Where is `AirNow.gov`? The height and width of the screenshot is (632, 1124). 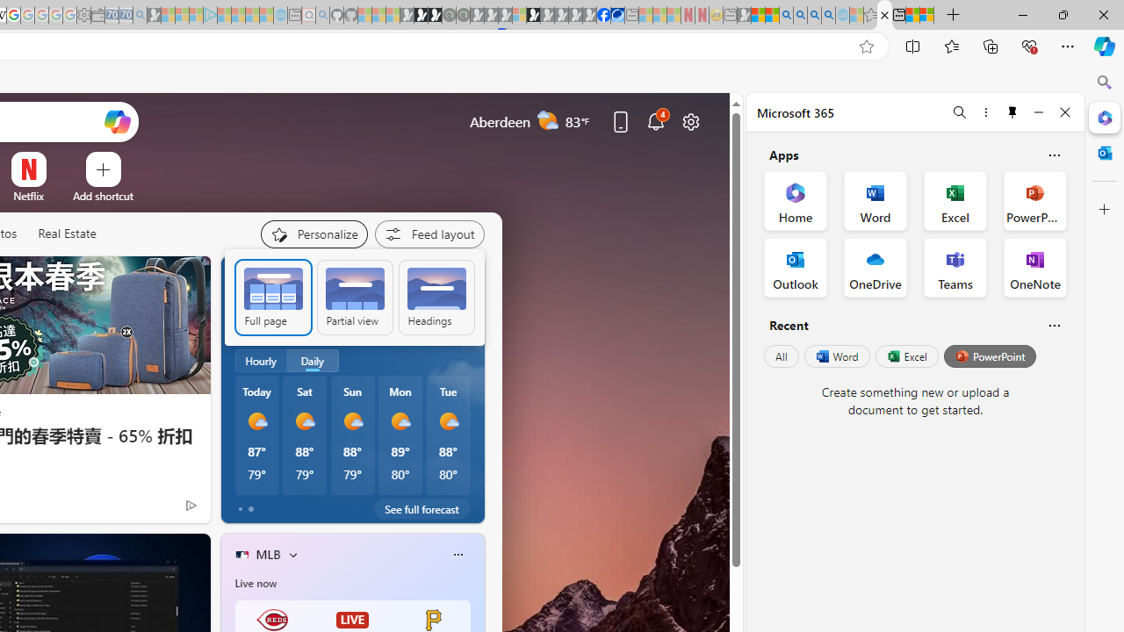
AirNow.gov is located at coordinates (617, 16).